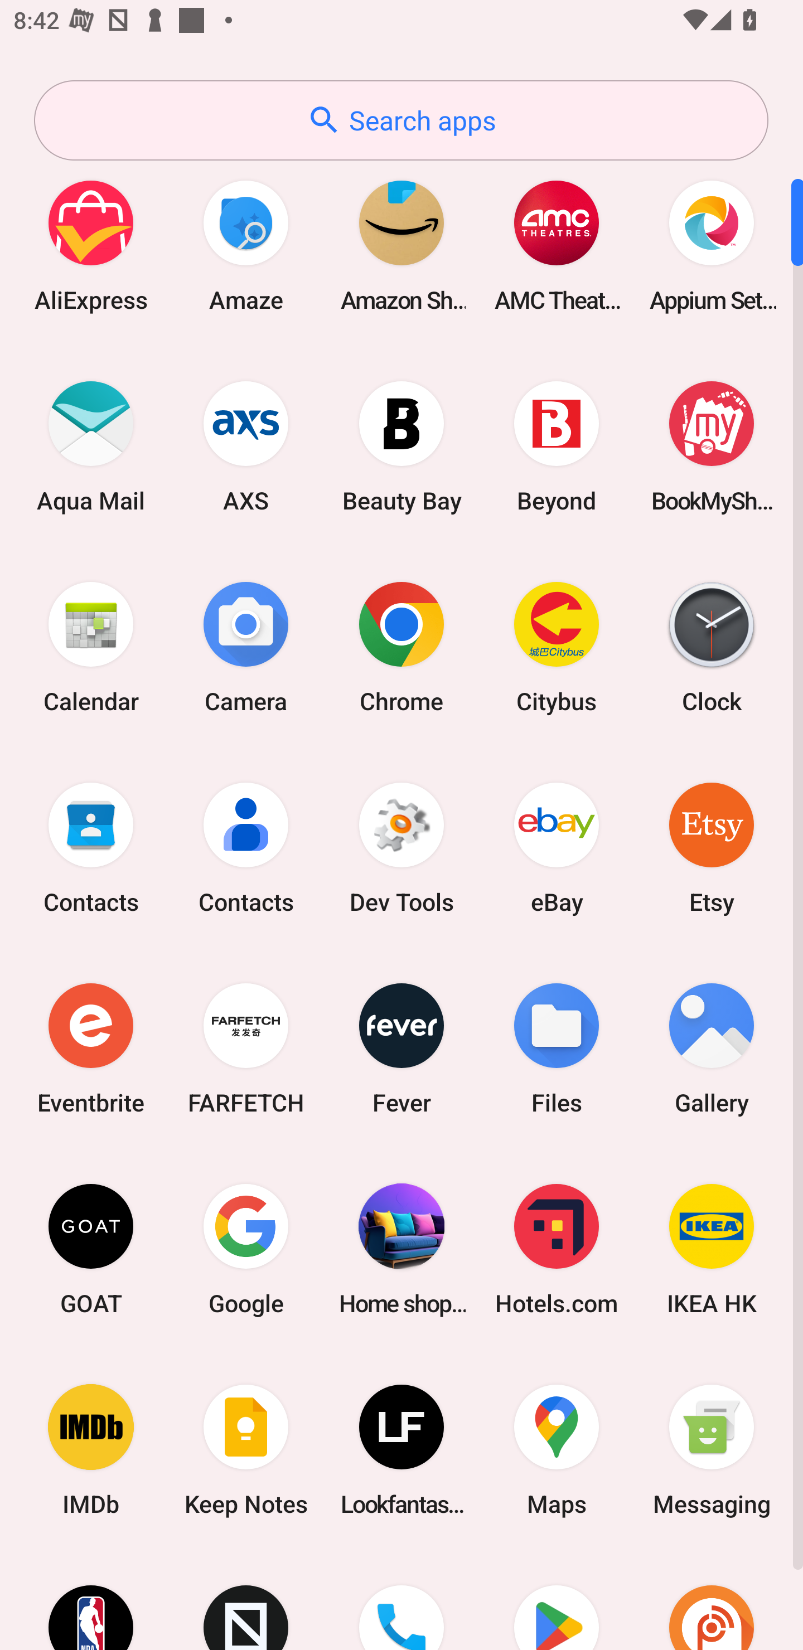 The image size is (803, 1650). Describe the element at coordinates (557, 647) in the screenshot. I see `Citybus` at that location.